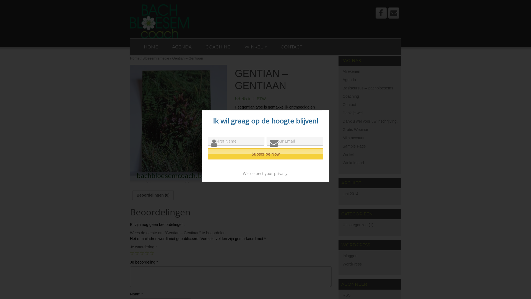 This screenshot has width=531, height=299. I want to click on AGENDA, so click(182, 47).